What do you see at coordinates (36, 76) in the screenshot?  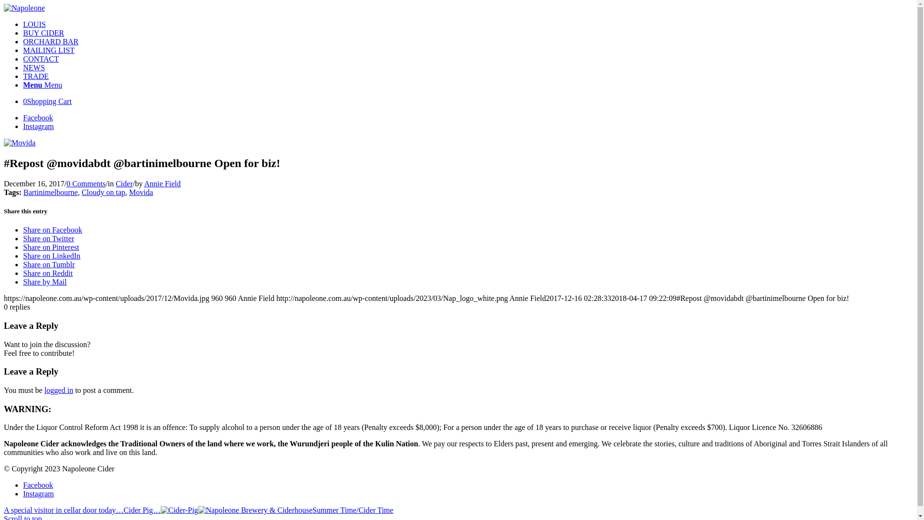 I see `TRADE` at bounding box center [36, 76].